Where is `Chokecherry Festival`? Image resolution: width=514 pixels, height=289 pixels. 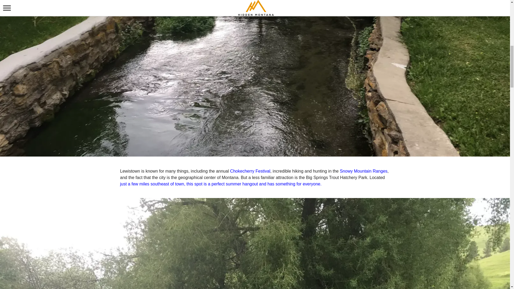
Chokecherry Festival is located at coordinates (250, 171).